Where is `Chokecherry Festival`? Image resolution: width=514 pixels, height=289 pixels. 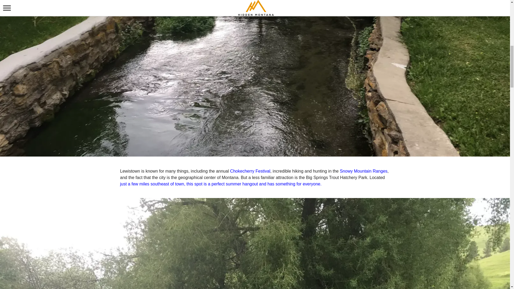
Chokecherry Festival is located at coordinates (250, 171).